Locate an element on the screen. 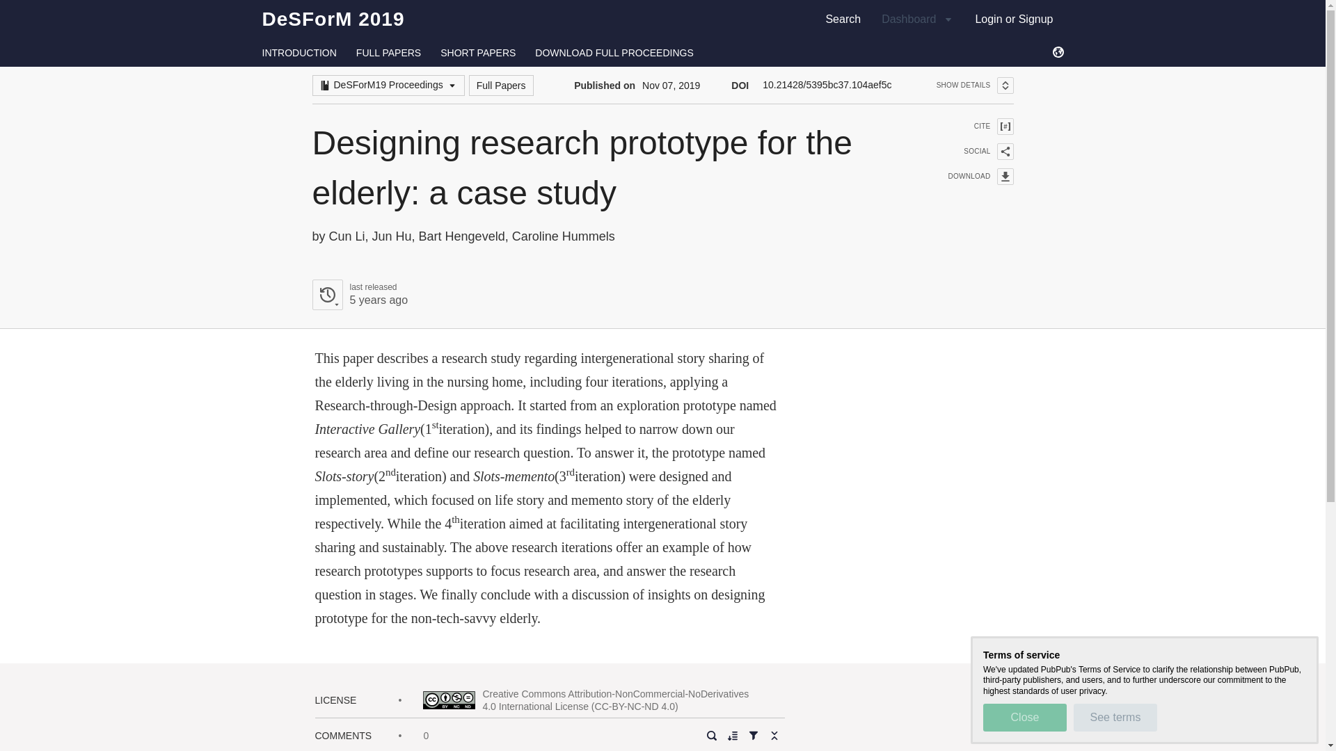 The width and height of the screenshot is (1336, 751). Full Papers is located at coordinates (501, 86).